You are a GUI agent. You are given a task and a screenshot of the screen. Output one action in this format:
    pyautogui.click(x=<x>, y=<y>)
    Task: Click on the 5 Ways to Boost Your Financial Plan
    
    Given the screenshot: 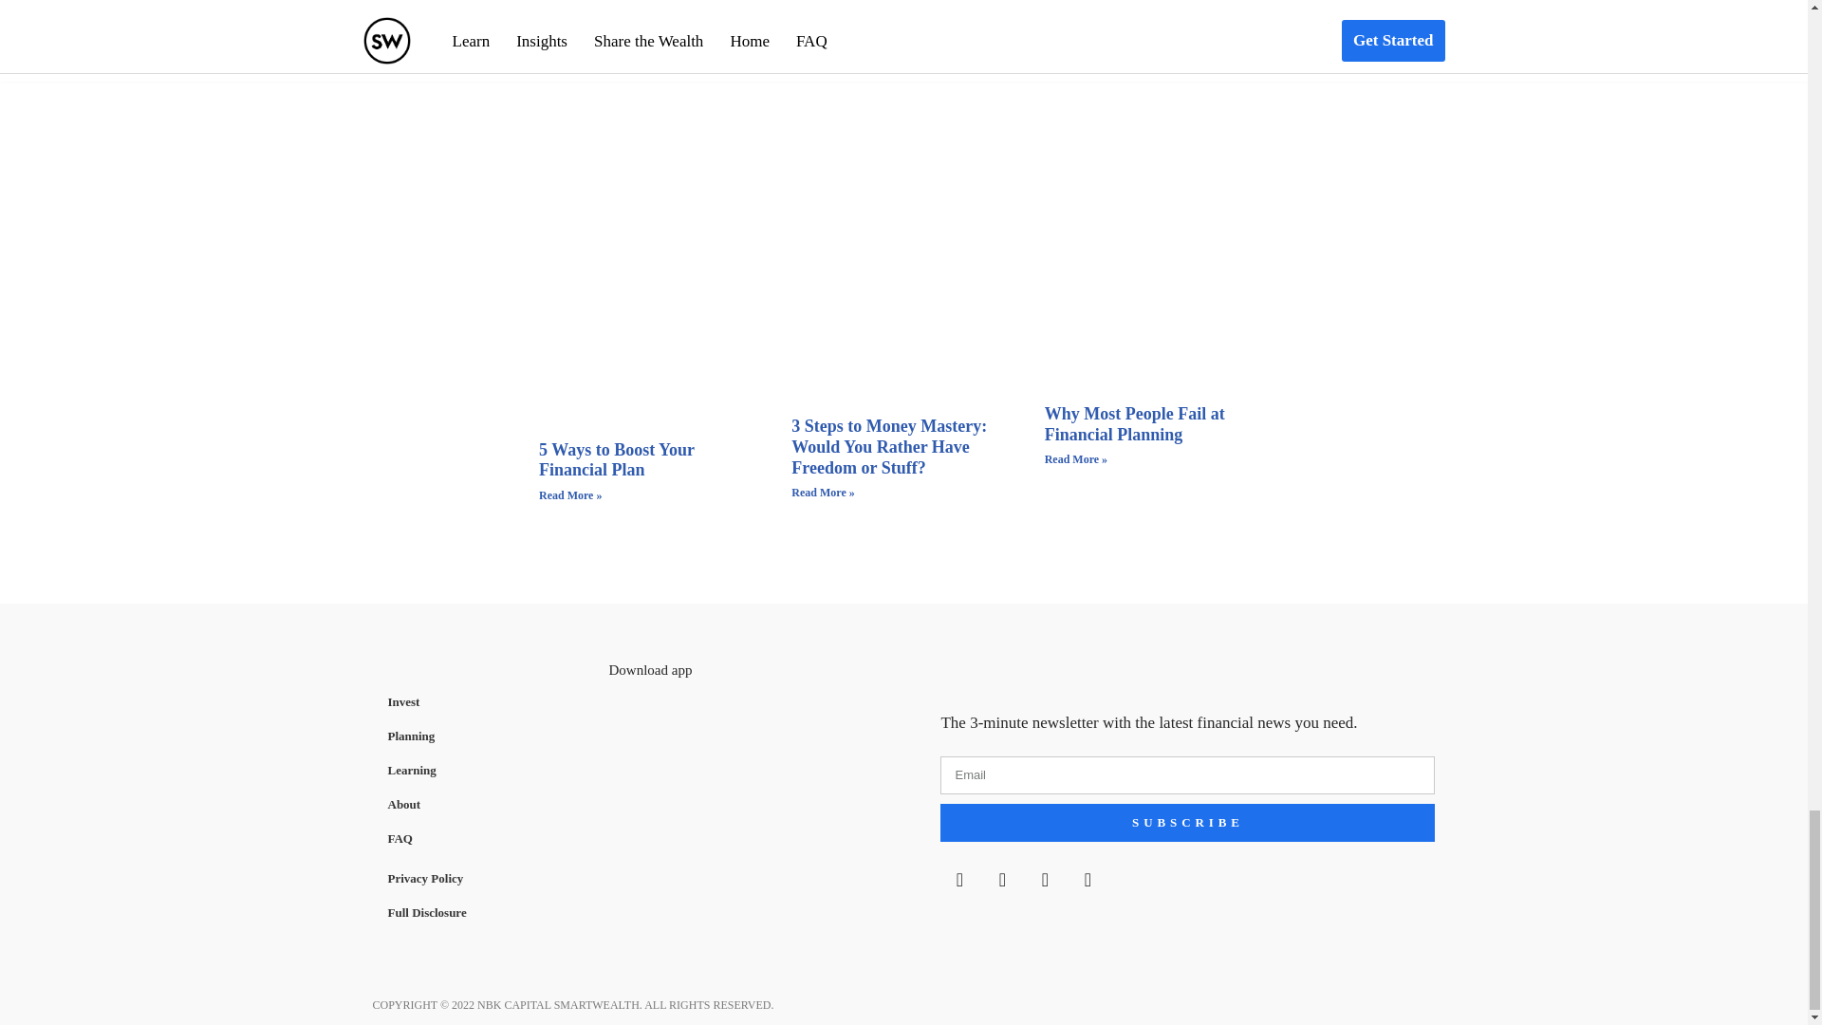 What is the action you would take?
    pyautogui.click(x=617, y=460)
    